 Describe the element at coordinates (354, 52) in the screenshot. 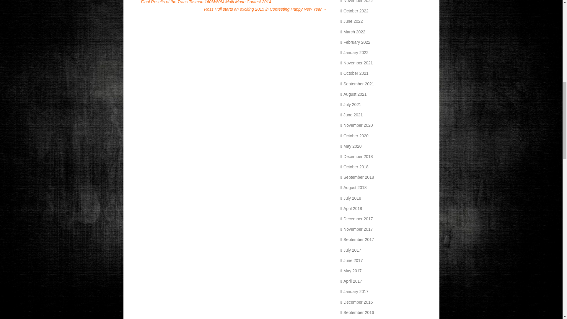

I see `January 2022` at that location.